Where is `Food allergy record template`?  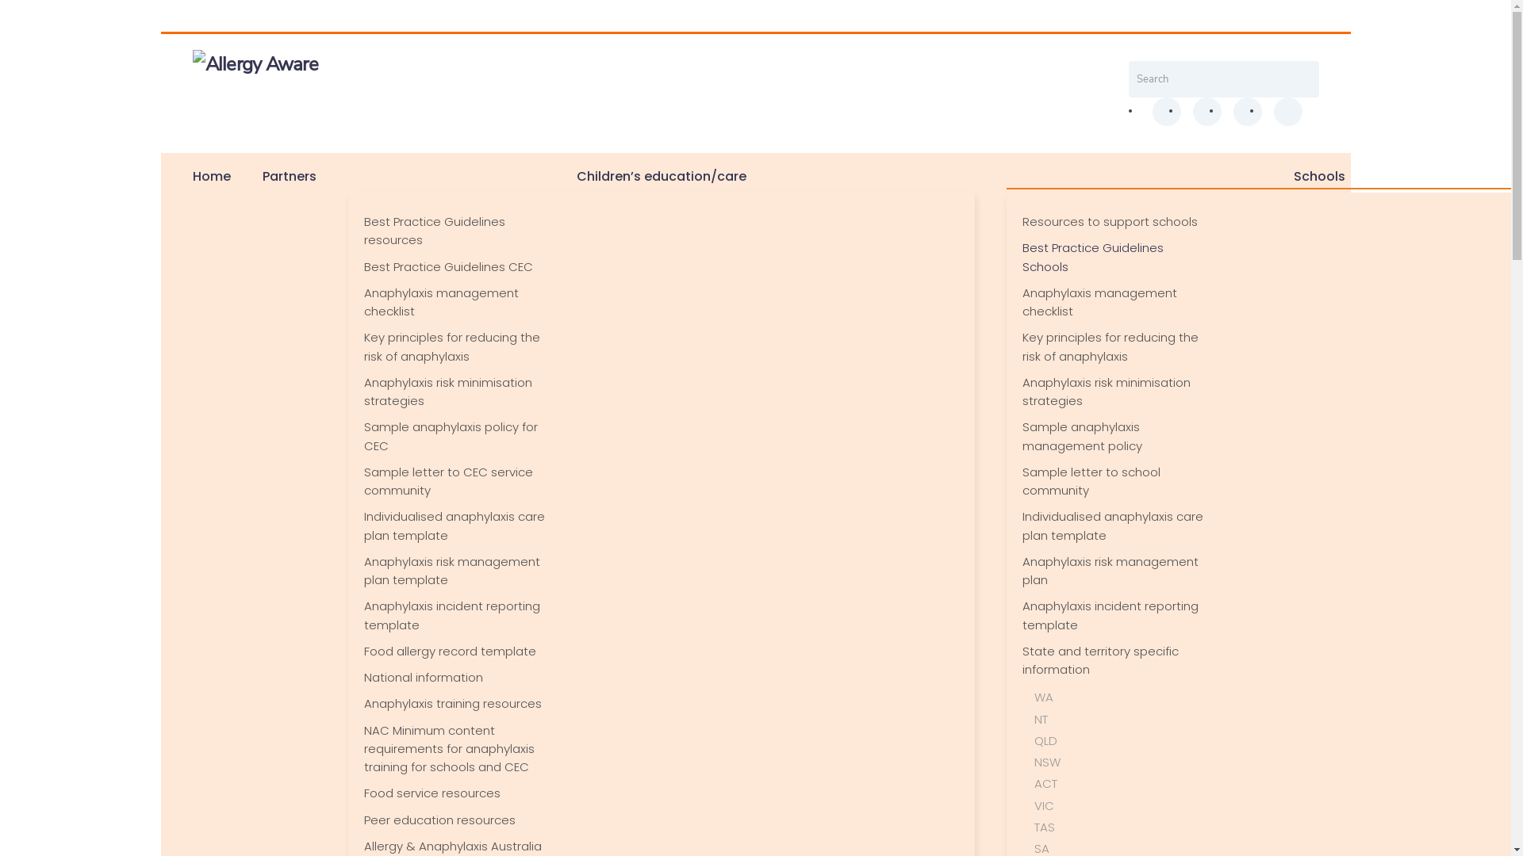
Food allergy record template is located at coordinates (455, 652).